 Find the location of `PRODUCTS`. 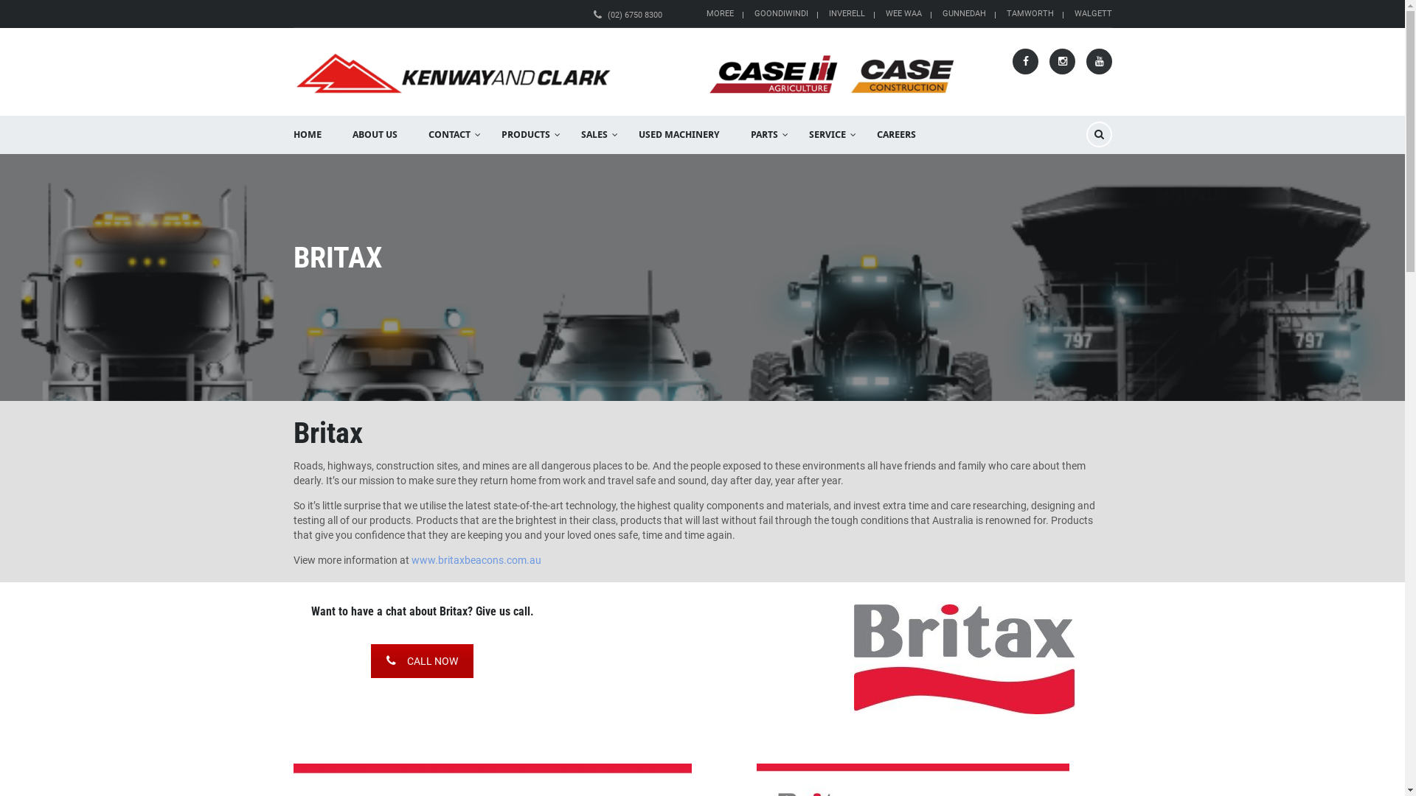

PRODUCTS is located at coordinates (525, 135).